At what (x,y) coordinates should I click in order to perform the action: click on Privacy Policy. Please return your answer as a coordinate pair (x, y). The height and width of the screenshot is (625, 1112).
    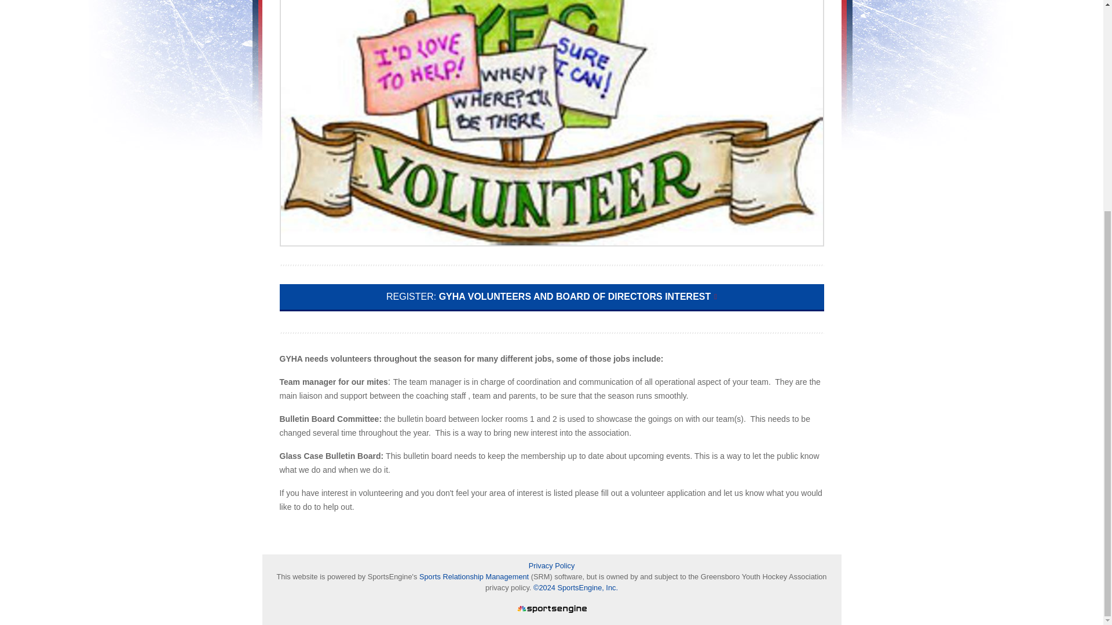
    Looking at the image, I should click on (551, 565).